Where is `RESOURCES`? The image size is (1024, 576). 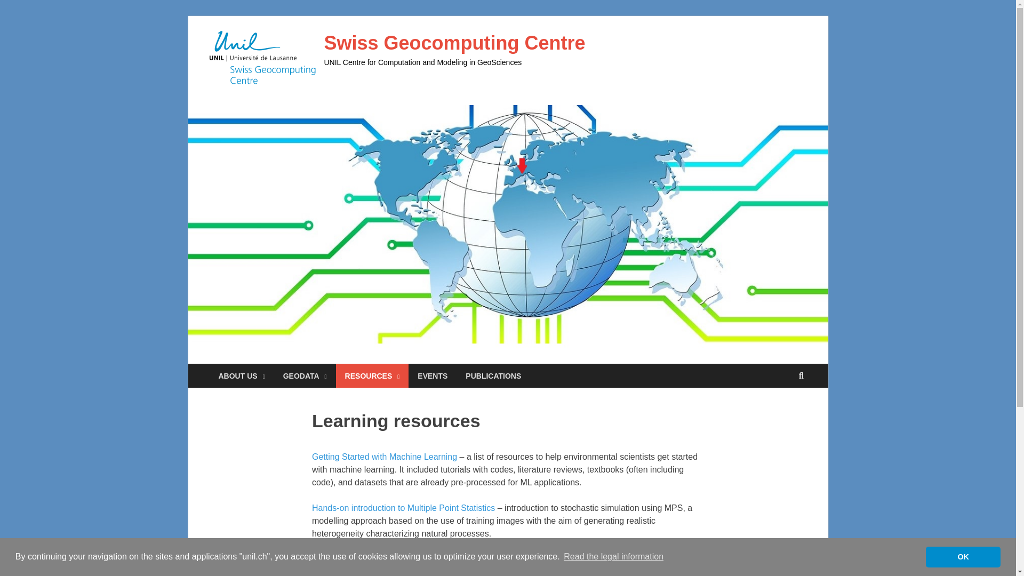 RESOURCES is located at coordinates (372, 375).